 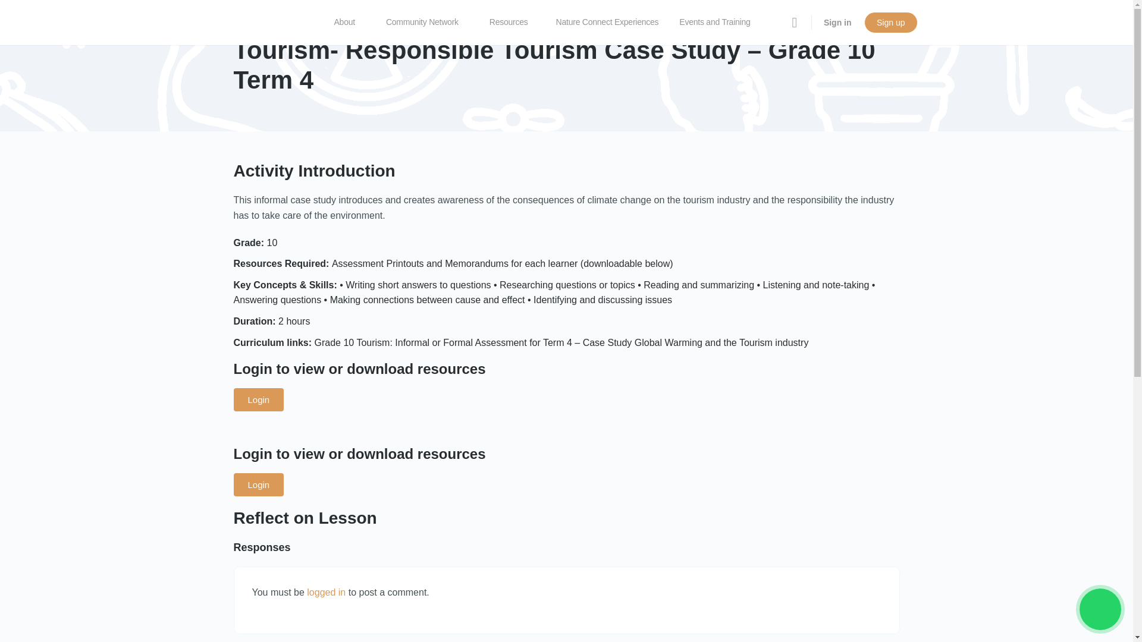 I want to click on Events and Training, so click(x=720, y=23).